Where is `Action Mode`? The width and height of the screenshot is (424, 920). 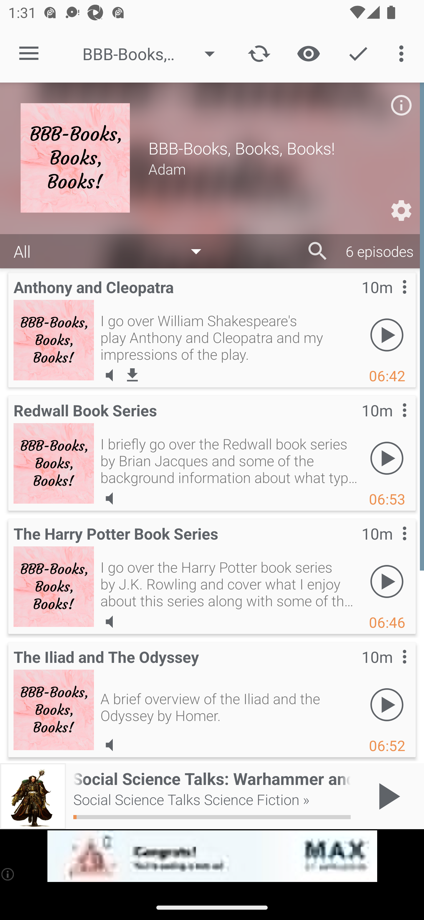
Action Mode is located at coordinates (358, 53).